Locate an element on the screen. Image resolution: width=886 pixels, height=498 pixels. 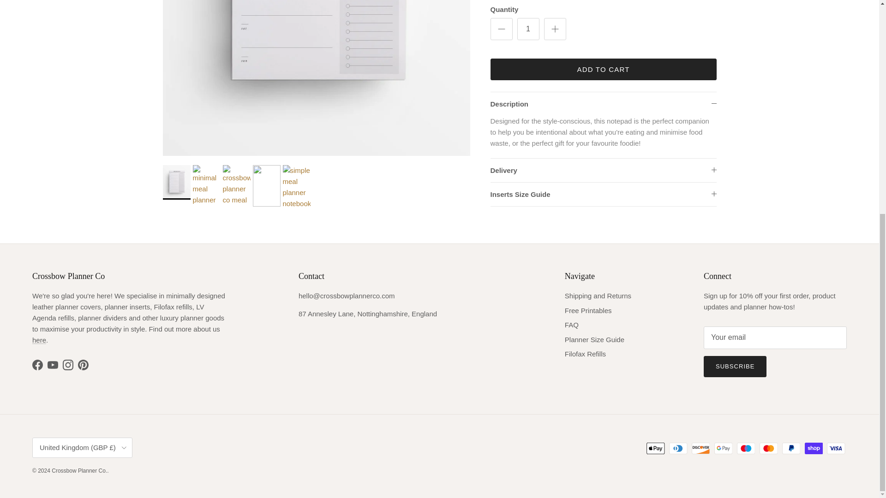
About new is located at coordinates (39, 340).